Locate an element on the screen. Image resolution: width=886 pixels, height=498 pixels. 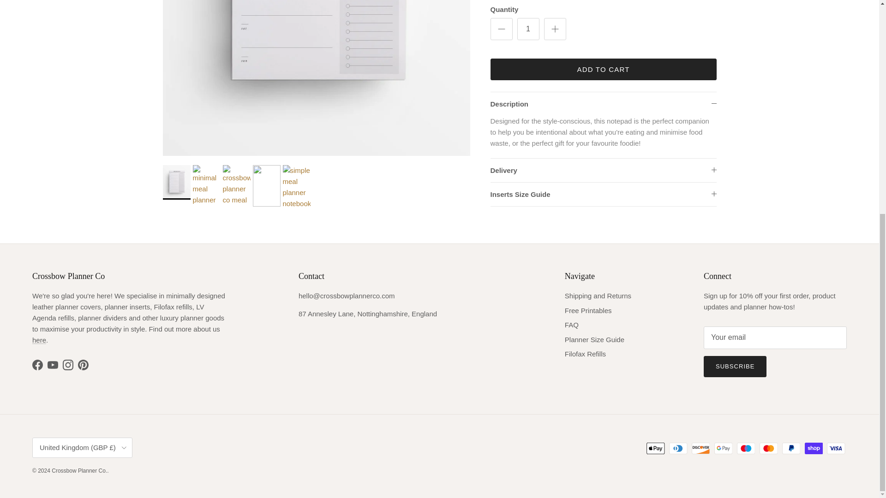
About new is located at coordinates (39, 340).